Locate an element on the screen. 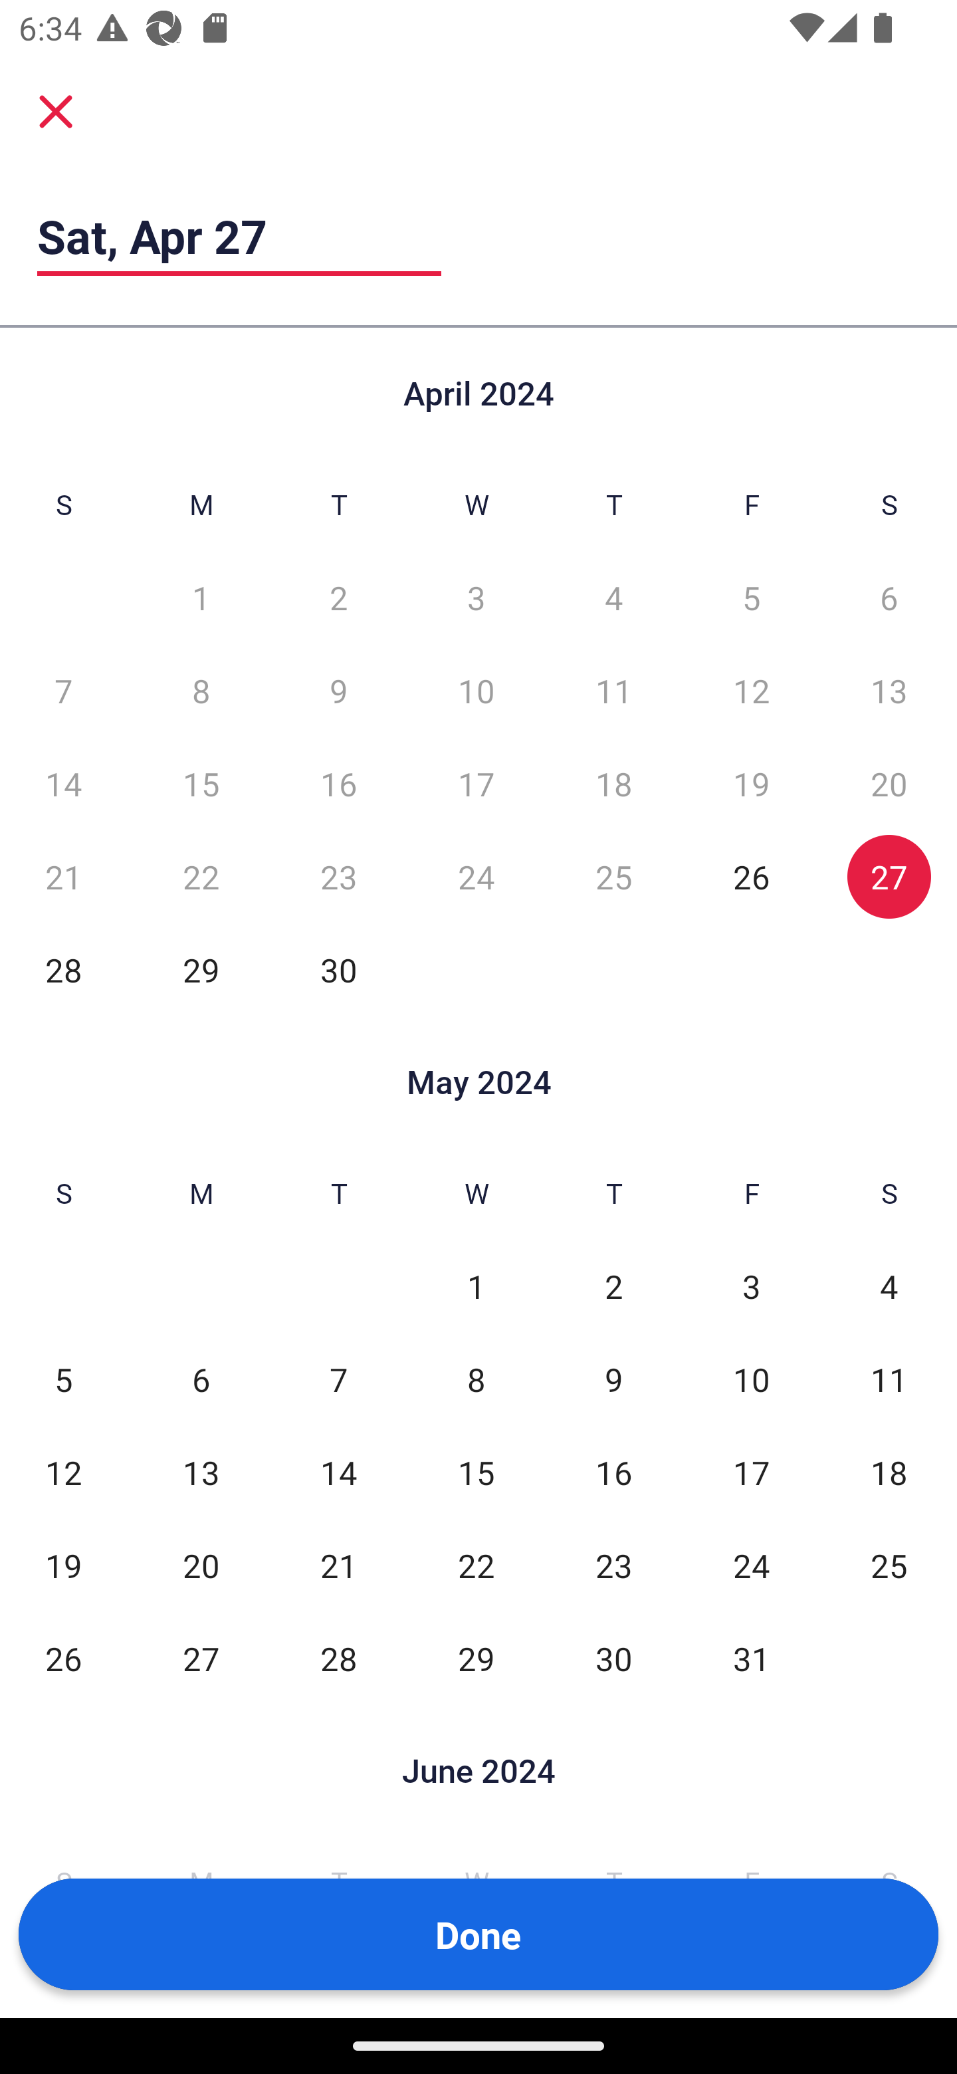 The width and height of the screenshot is (957, 2074). 28 Sun, Apr 28, Not Selected is located at coordinates (63, 969).